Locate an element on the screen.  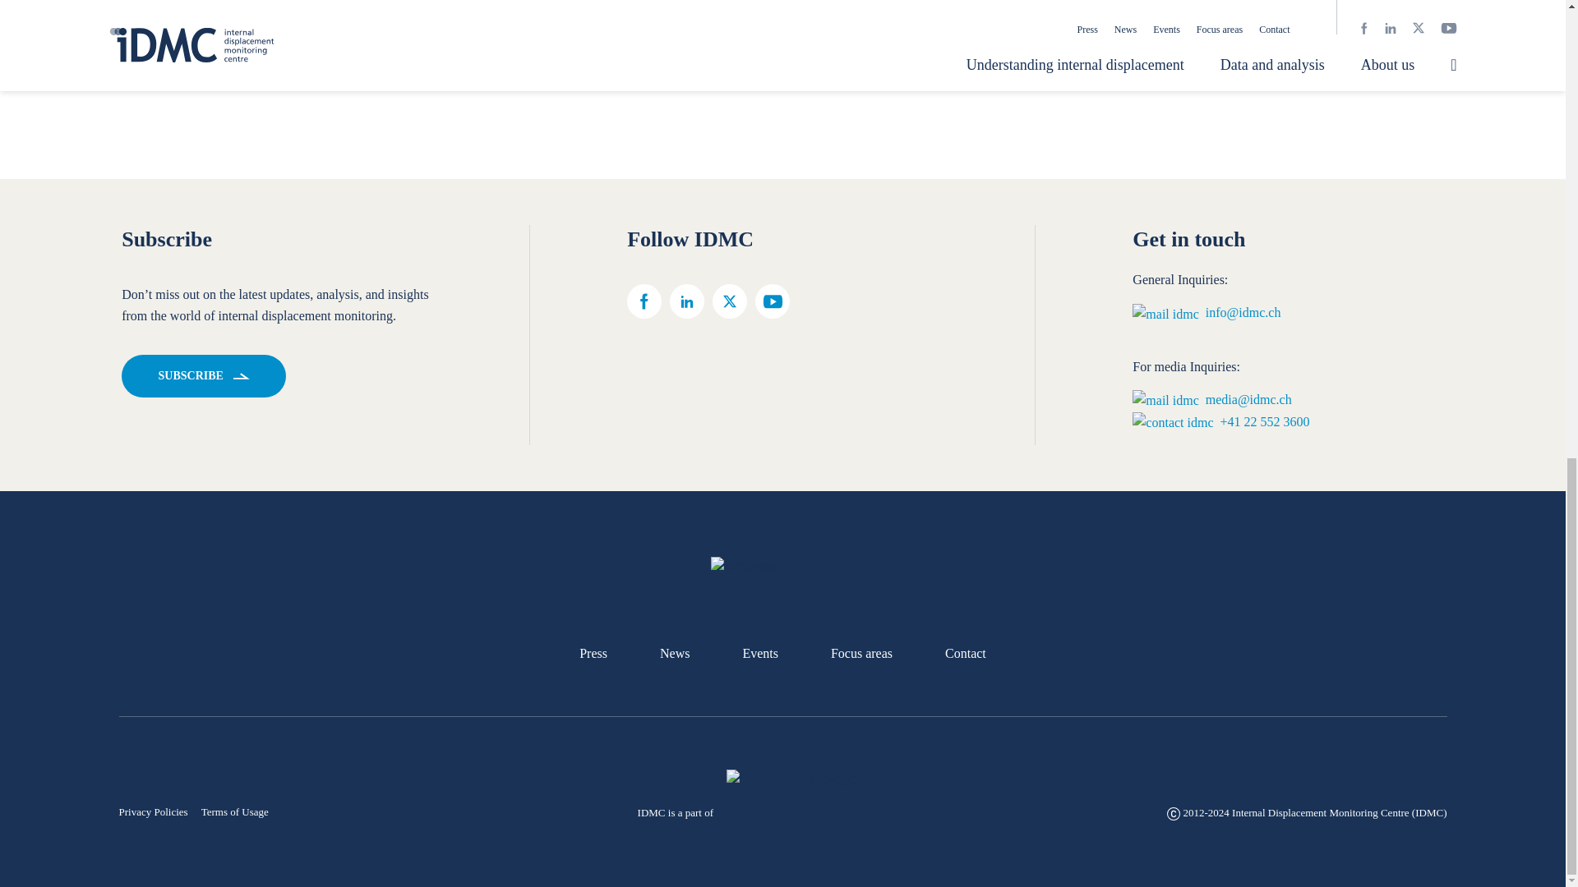
Events is located at coordinates (759, 654).